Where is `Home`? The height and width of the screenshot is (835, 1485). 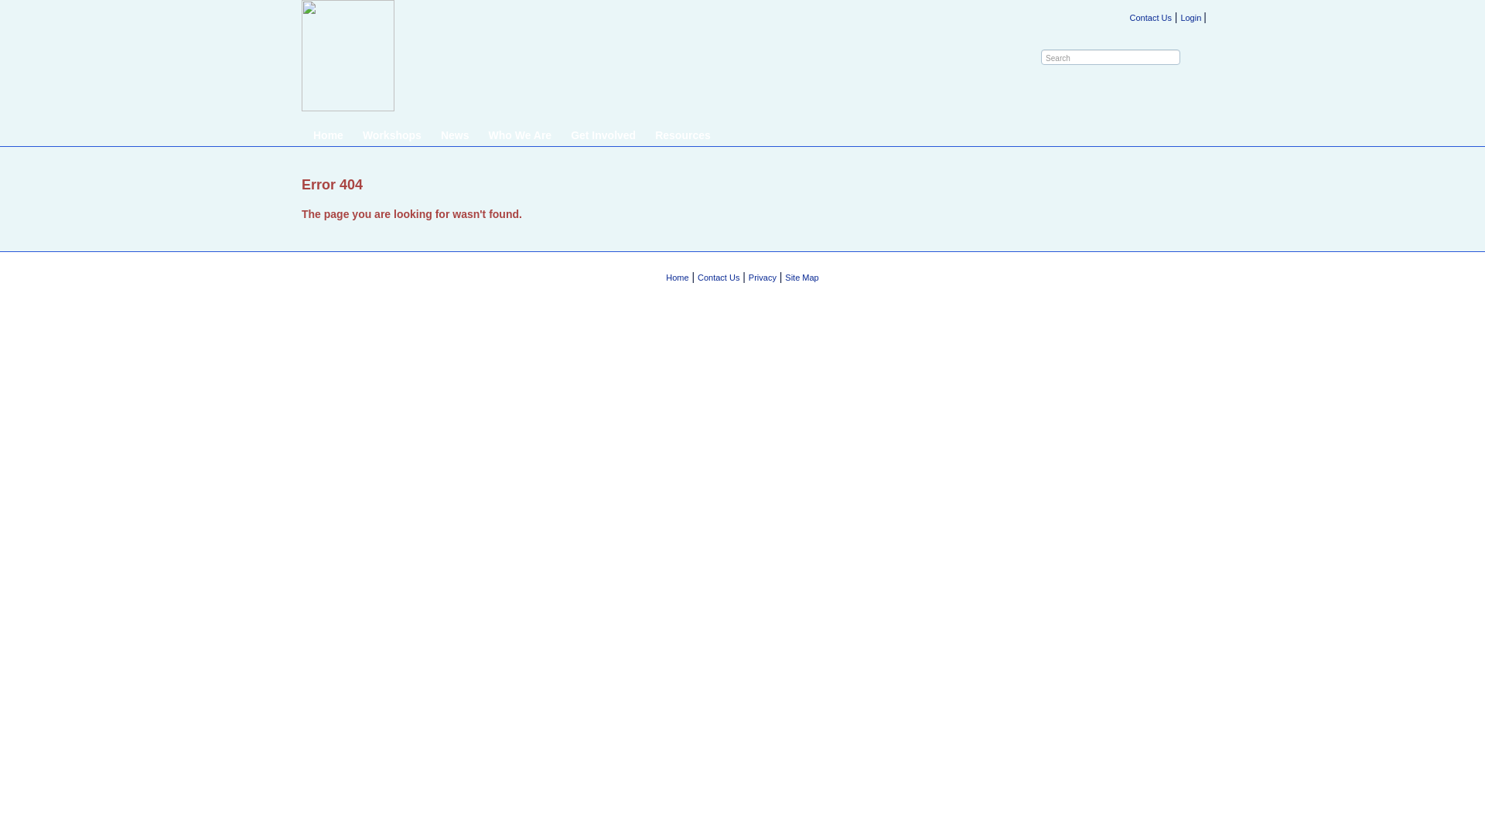 Home is located at coordinates (328, 135).